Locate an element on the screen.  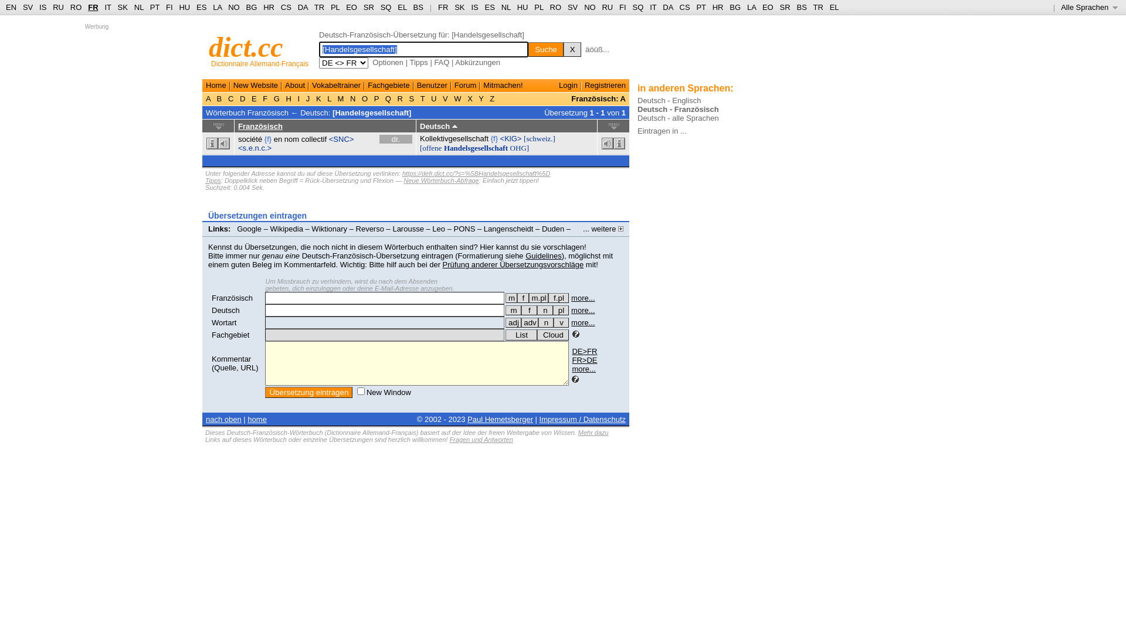
Mehr dazu is located at coordinates (593, 433).